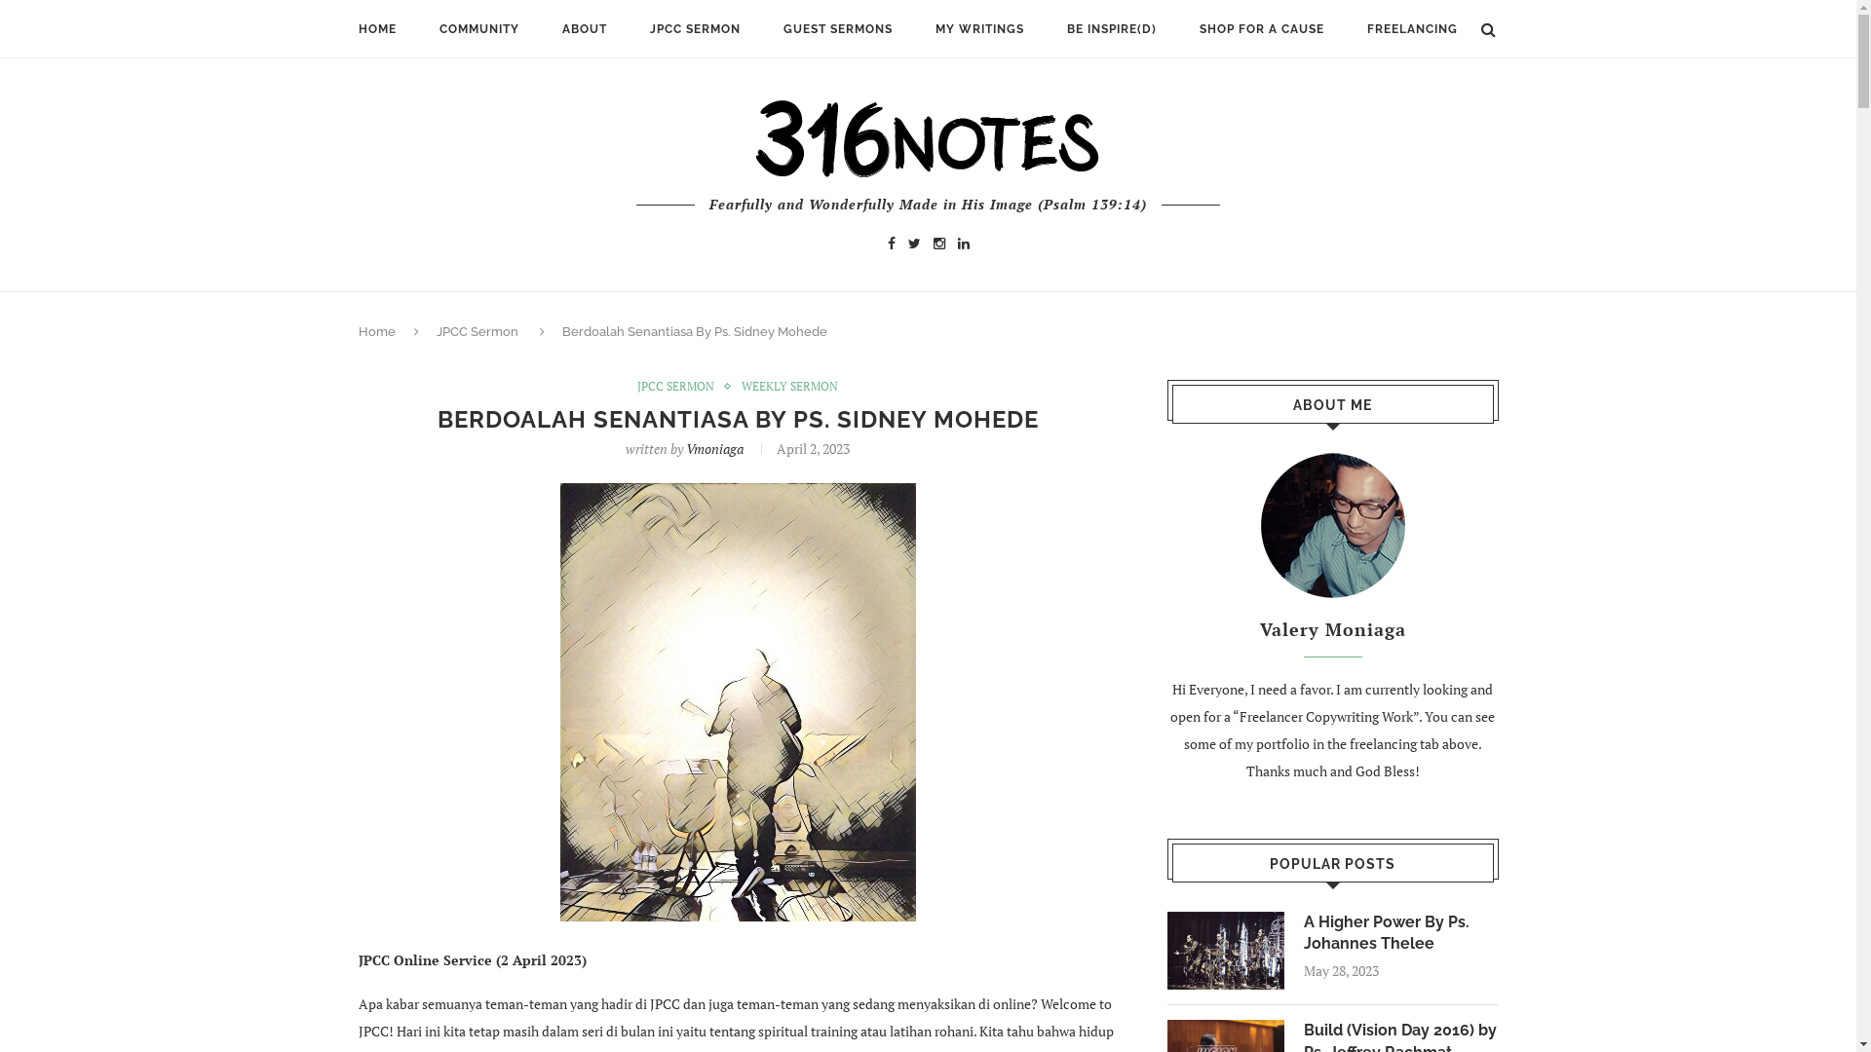 The height and width of the screenshot is (1052, 1871). Describe the element at coordinates (838, 29) in the screenshot. I see `GUEST SERMONS` at that location.